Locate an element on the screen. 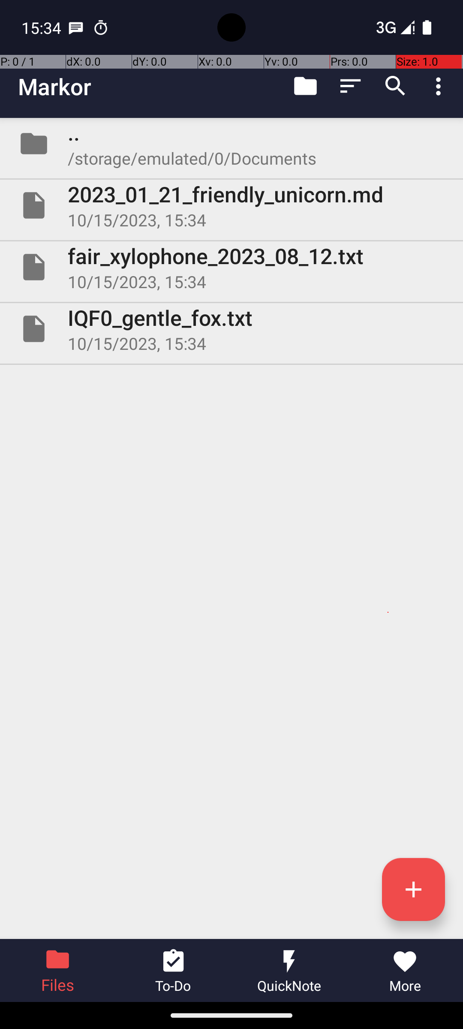 Image resolution: width=463 pixels, height=1029 pixels. File IQF0_gentle_fox.txt  is located at coordinates (231, 328).